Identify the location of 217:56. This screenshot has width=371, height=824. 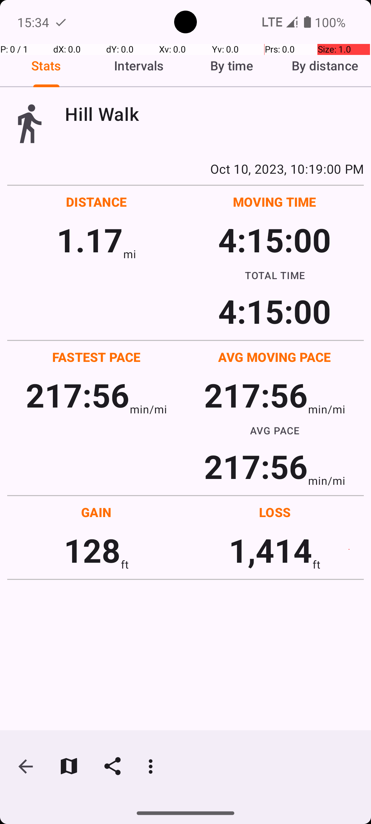
(78, 395).